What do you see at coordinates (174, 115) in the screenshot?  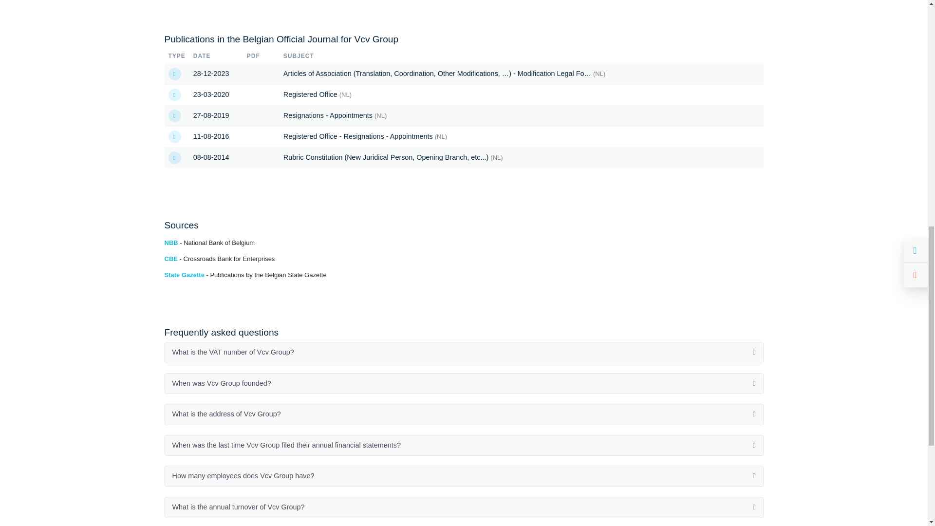 I see `ontslagen-benoemingen` at bounding box center [174, 115].